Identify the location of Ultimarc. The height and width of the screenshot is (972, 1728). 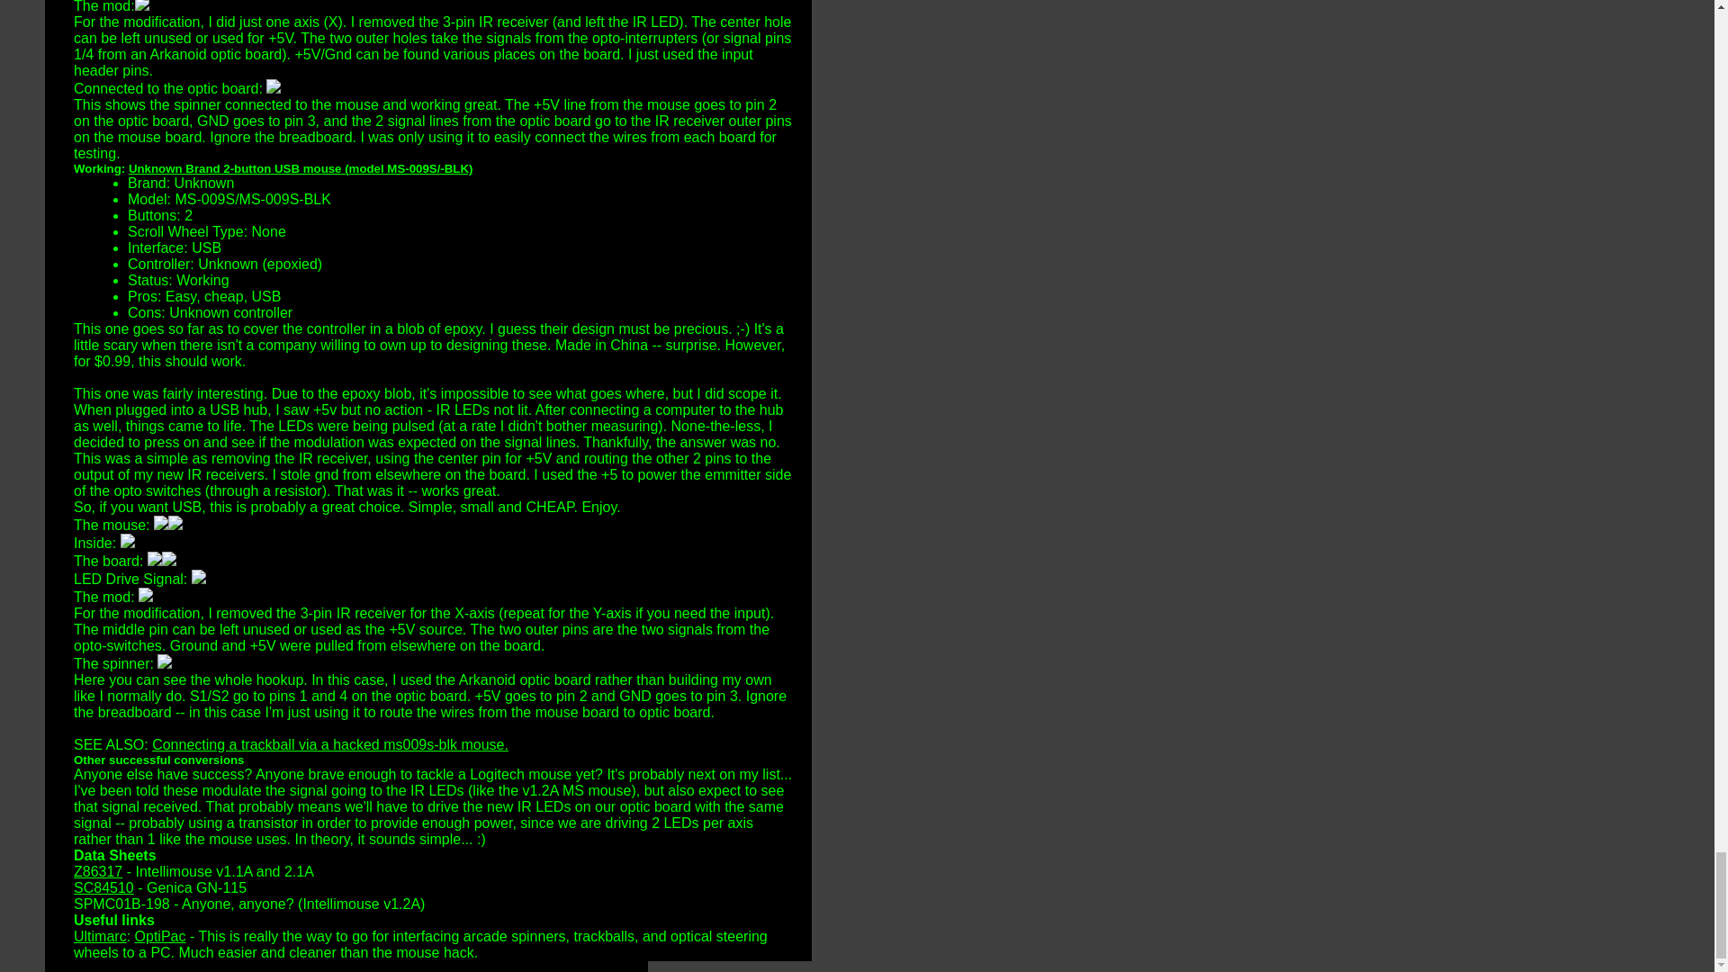
(100, 936).